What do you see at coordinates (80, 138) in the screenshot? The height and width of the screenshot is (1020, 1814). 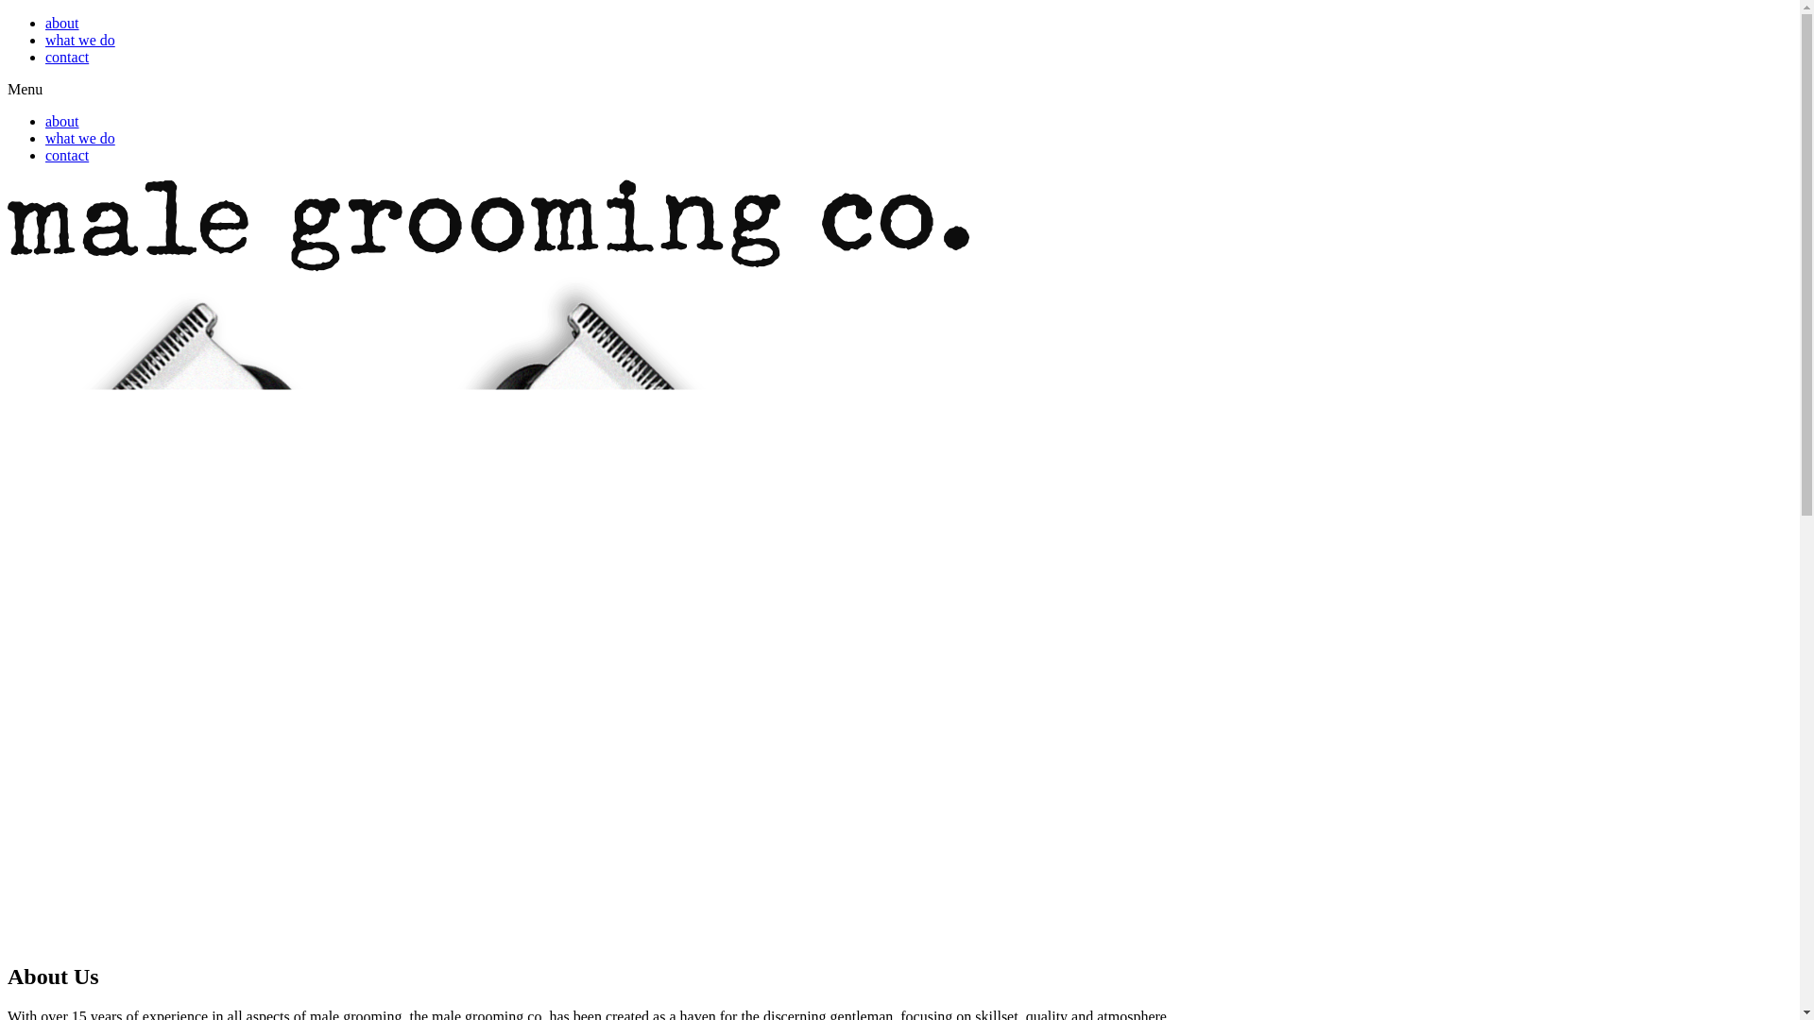 I see `what we do` at bounding box center [80, 138].